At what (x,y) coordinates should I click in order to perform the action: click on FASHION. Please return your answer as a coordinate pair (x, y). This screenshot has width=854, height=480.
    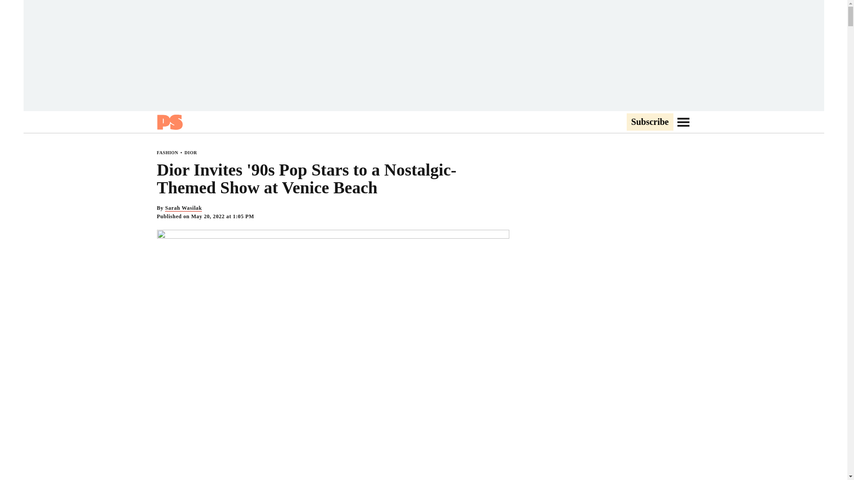
    Looking at the image, I should click on (167, 152).